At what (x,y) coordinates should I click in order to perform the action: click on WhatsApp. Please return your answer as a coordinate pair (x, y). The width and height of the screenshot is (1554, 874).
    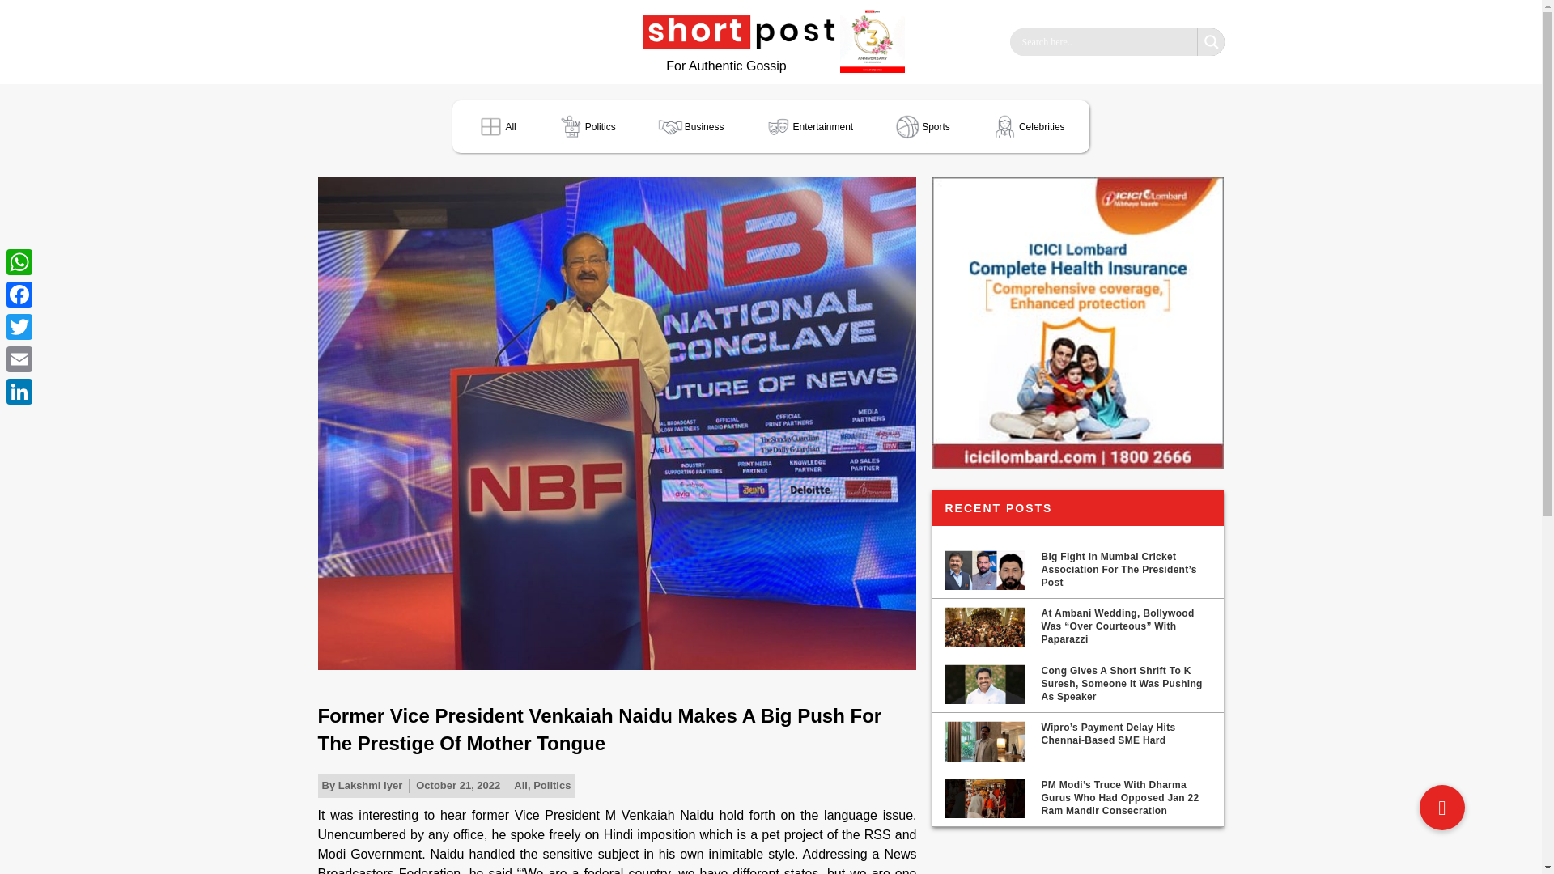
    Looking at the image, I should click on (19, 262).